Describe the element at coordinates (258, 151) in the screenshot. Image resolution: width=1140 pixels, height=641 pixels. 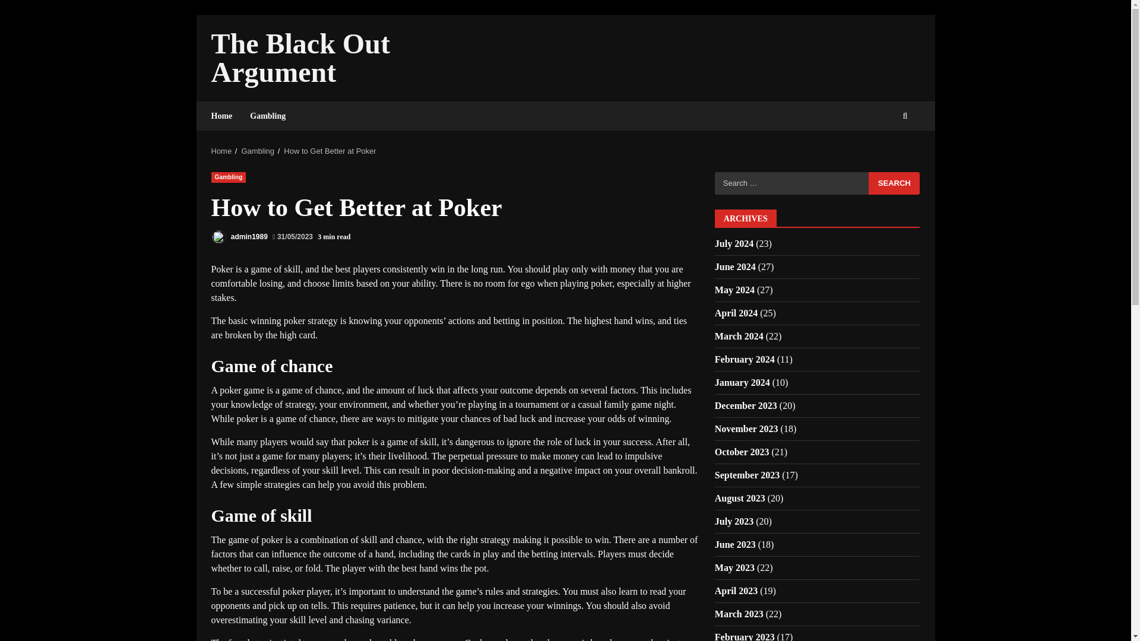
I see `Gambling` at that location.